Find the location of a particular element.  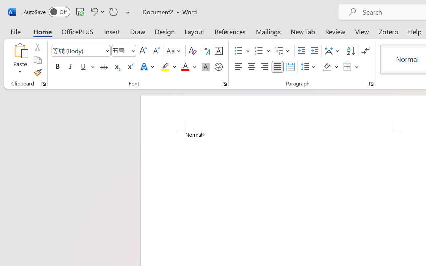

Justify is located at coordinates (278, 67).